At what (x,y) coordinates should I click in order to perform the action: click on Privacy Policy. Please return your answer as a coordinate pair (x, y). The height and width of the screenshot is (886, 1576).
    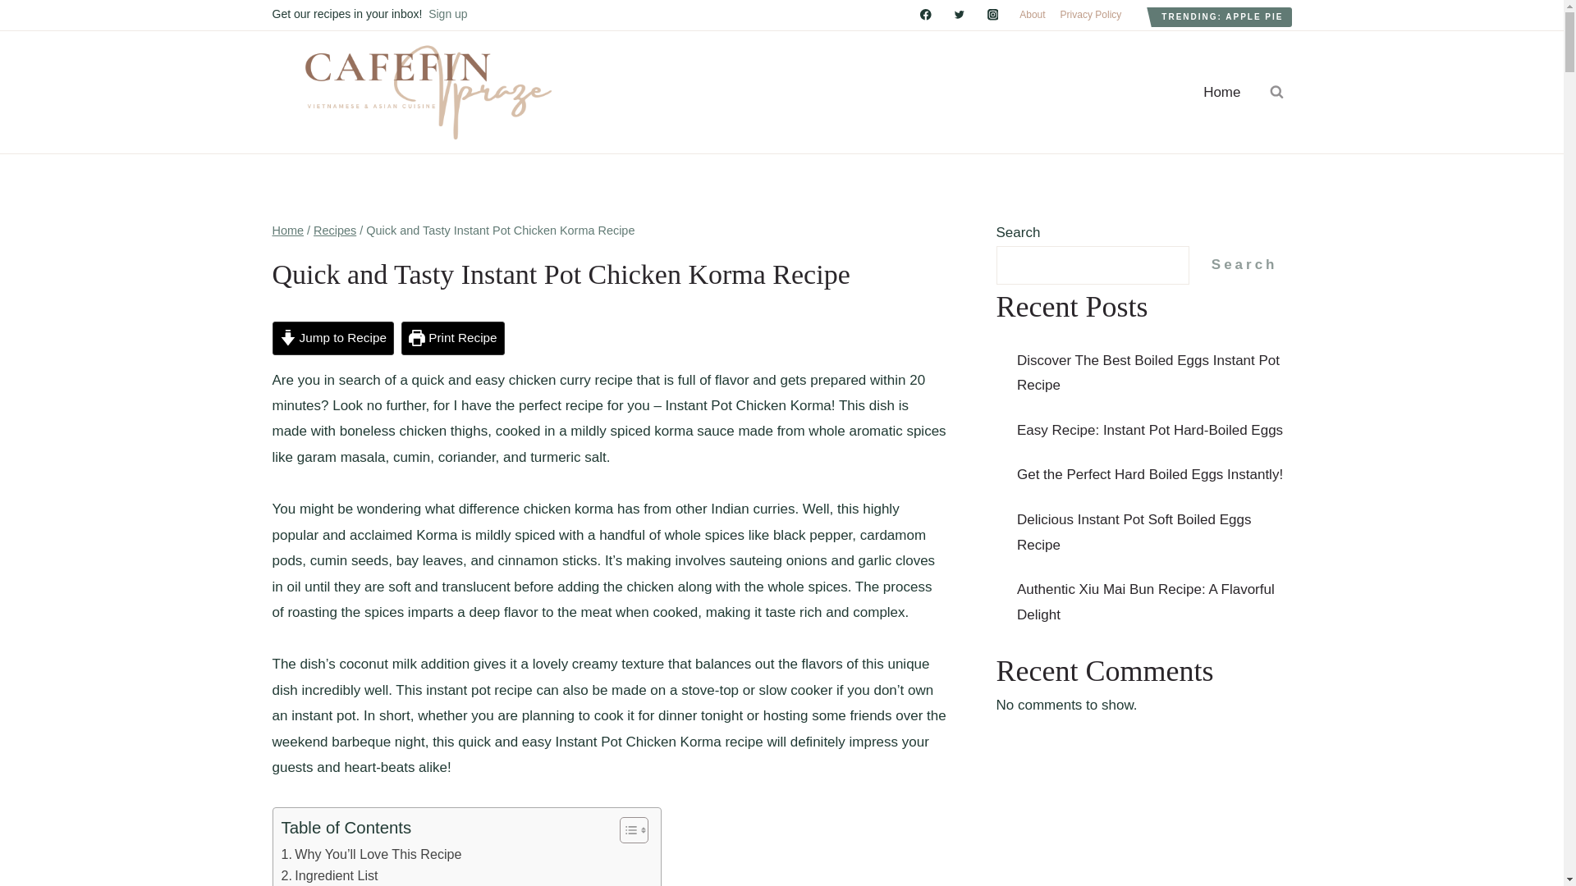
    Looking at the image, I should click on (1091, 15).